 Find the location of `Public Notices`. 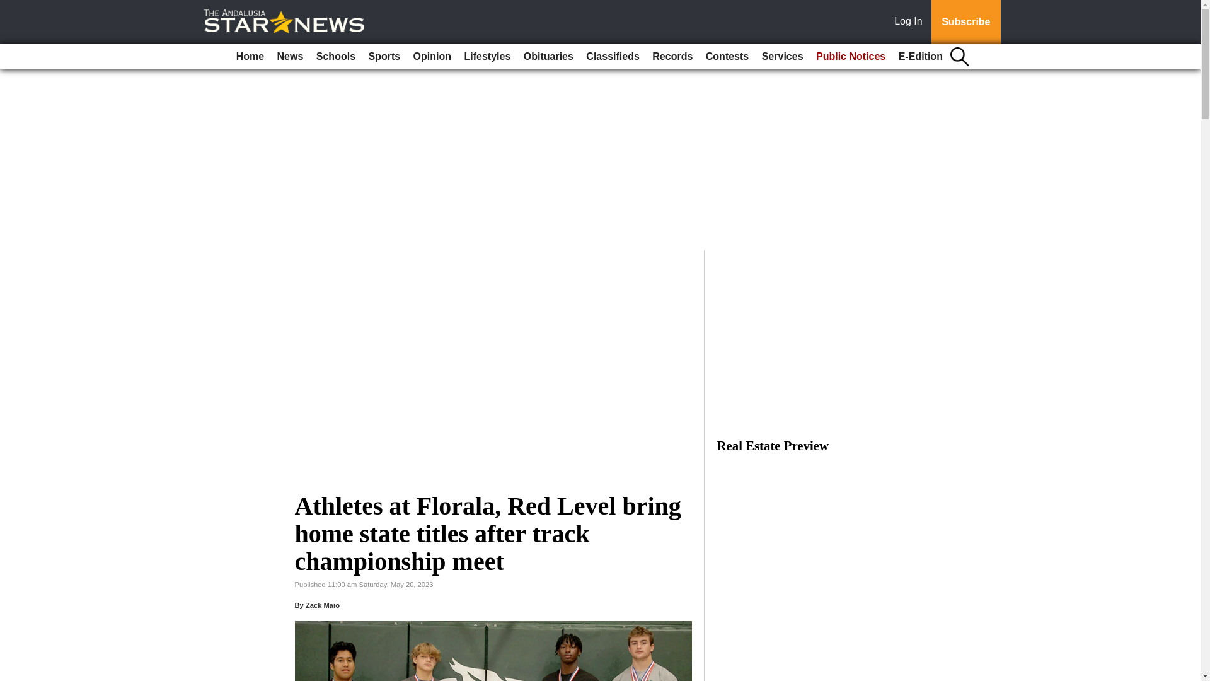

Public Notices is located at coordinates (851, 57).